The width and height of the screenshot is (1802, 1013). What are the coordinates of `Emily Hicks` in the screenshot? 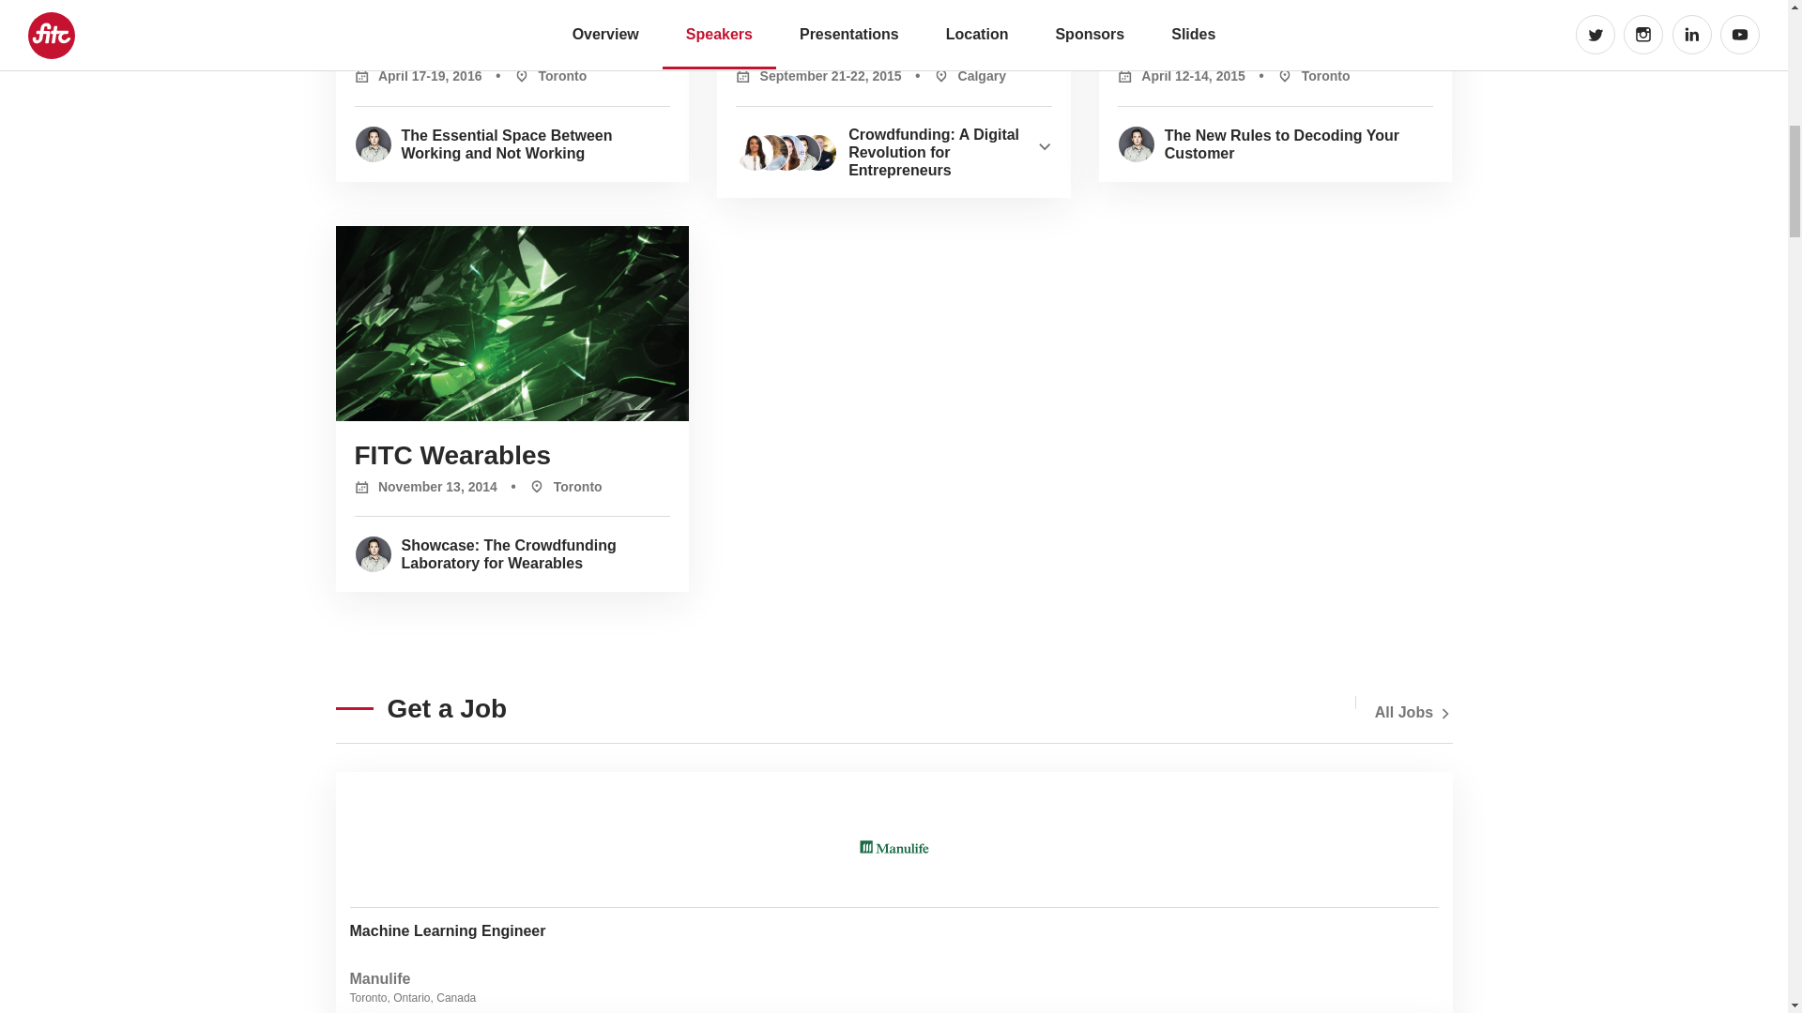 It's located at (786, 152).